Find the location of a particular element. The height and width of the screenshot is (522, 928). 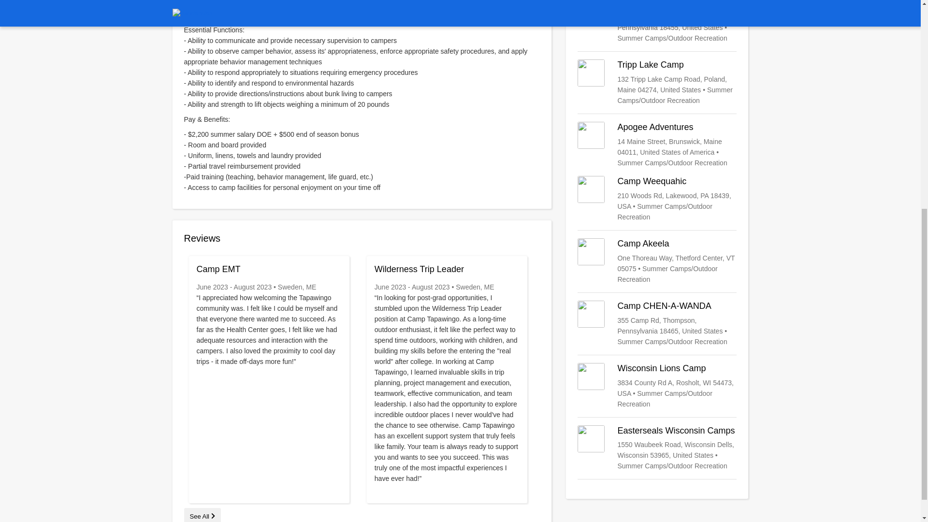

Tripp Lake Camp is located at coordinates (657, 83).